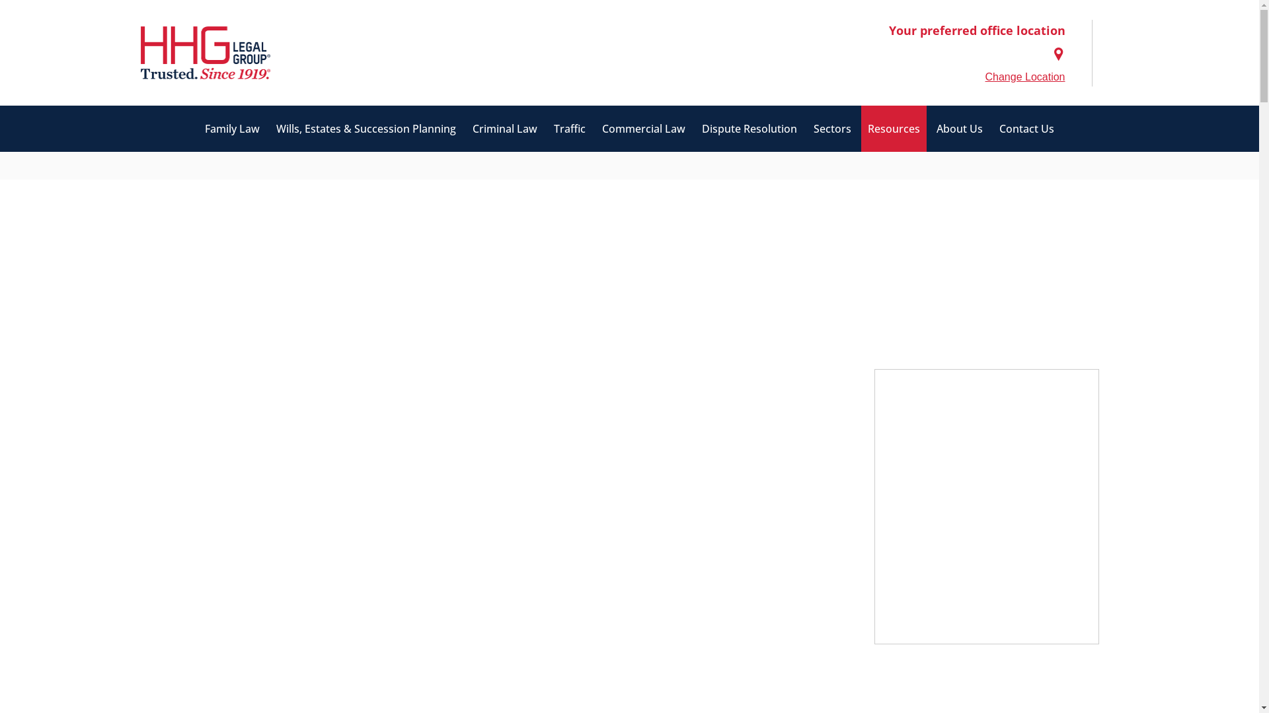 Image resolution: width=1269 pixels, height=713 pixels. Describe the element at coordinates (1027, 129) in the screenshot. I see `Contact Us` at that location.